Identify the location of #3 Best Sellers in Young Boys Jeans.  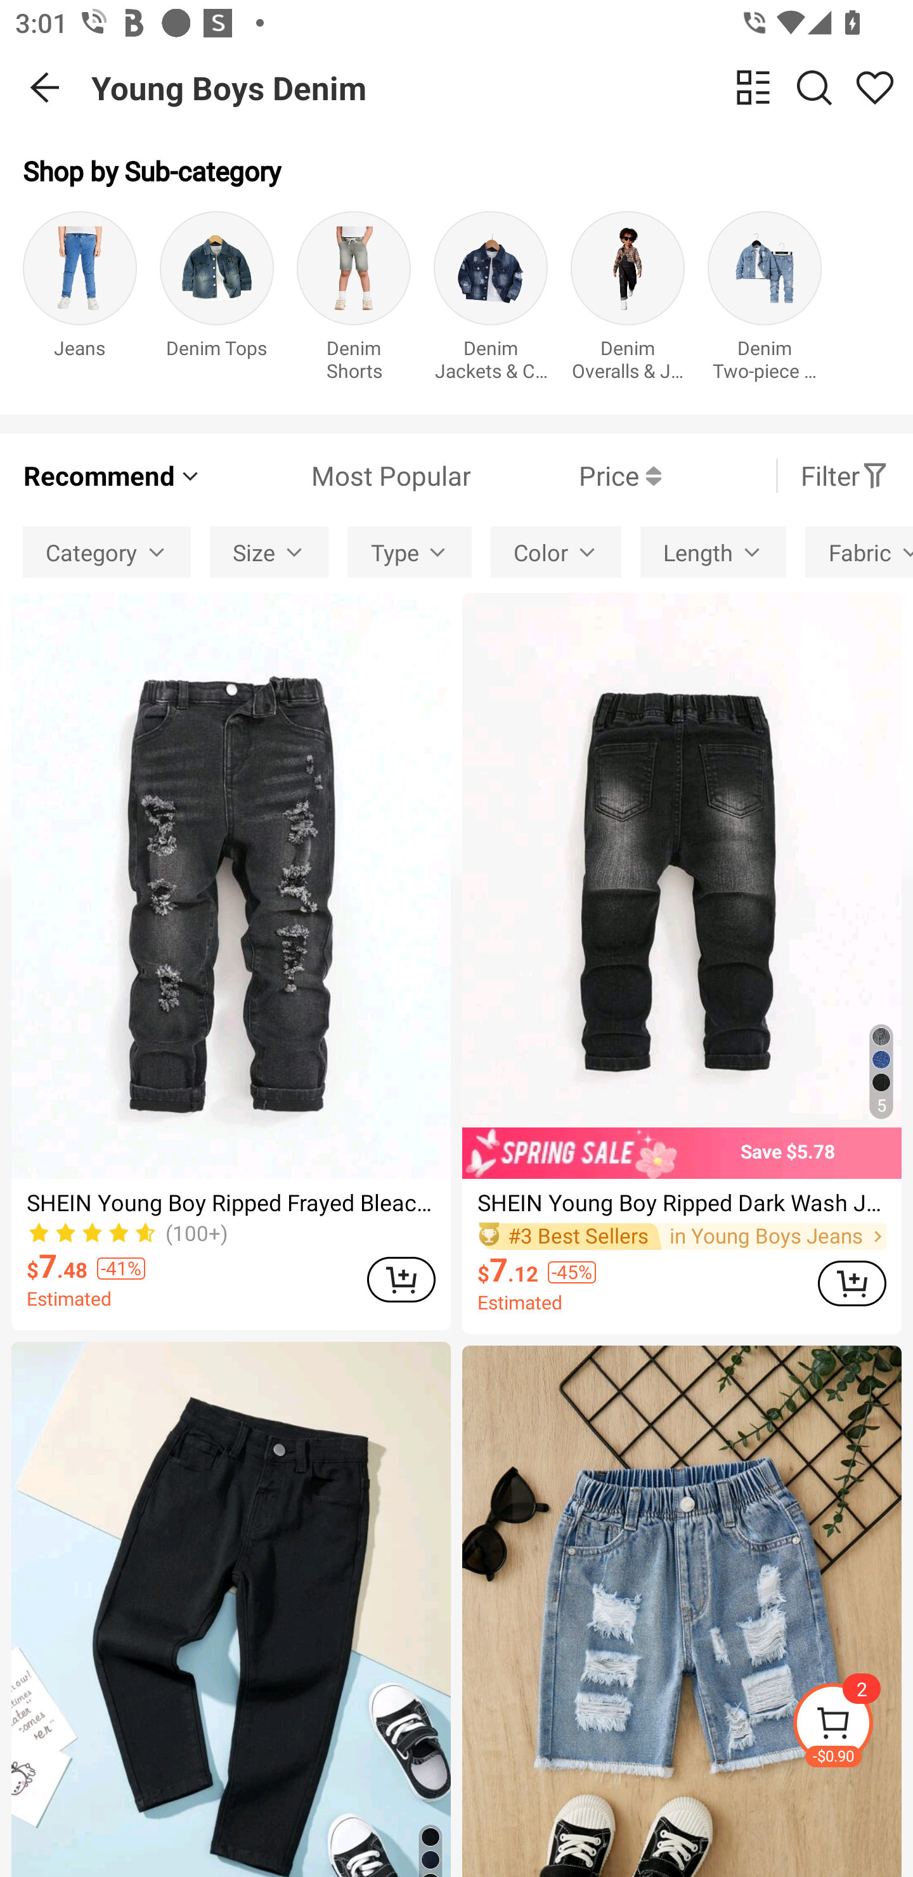
(682, 1237).